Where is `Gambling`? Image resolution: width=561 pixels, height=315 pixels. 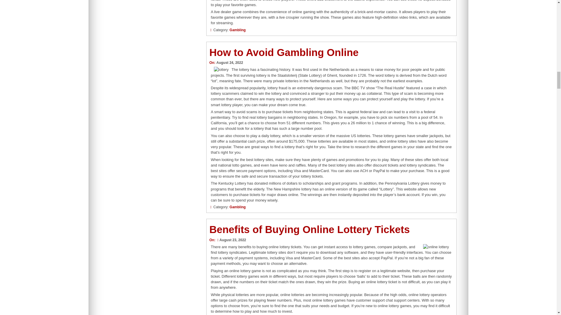 Gambling is located at coordinates (237, 207).